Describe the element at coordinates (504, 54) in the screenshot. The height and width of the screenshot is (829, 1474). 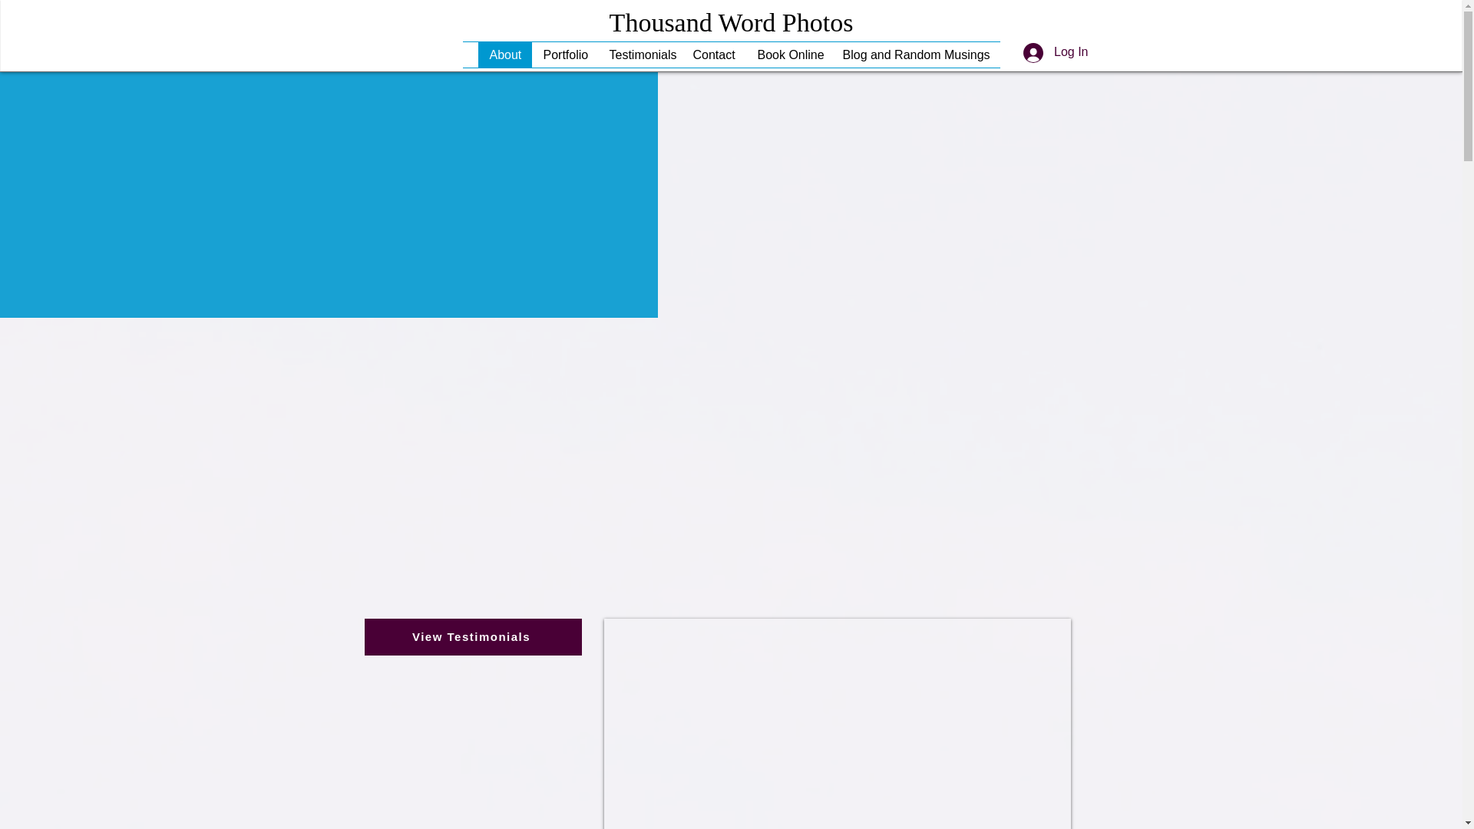
I see `About` at that location.